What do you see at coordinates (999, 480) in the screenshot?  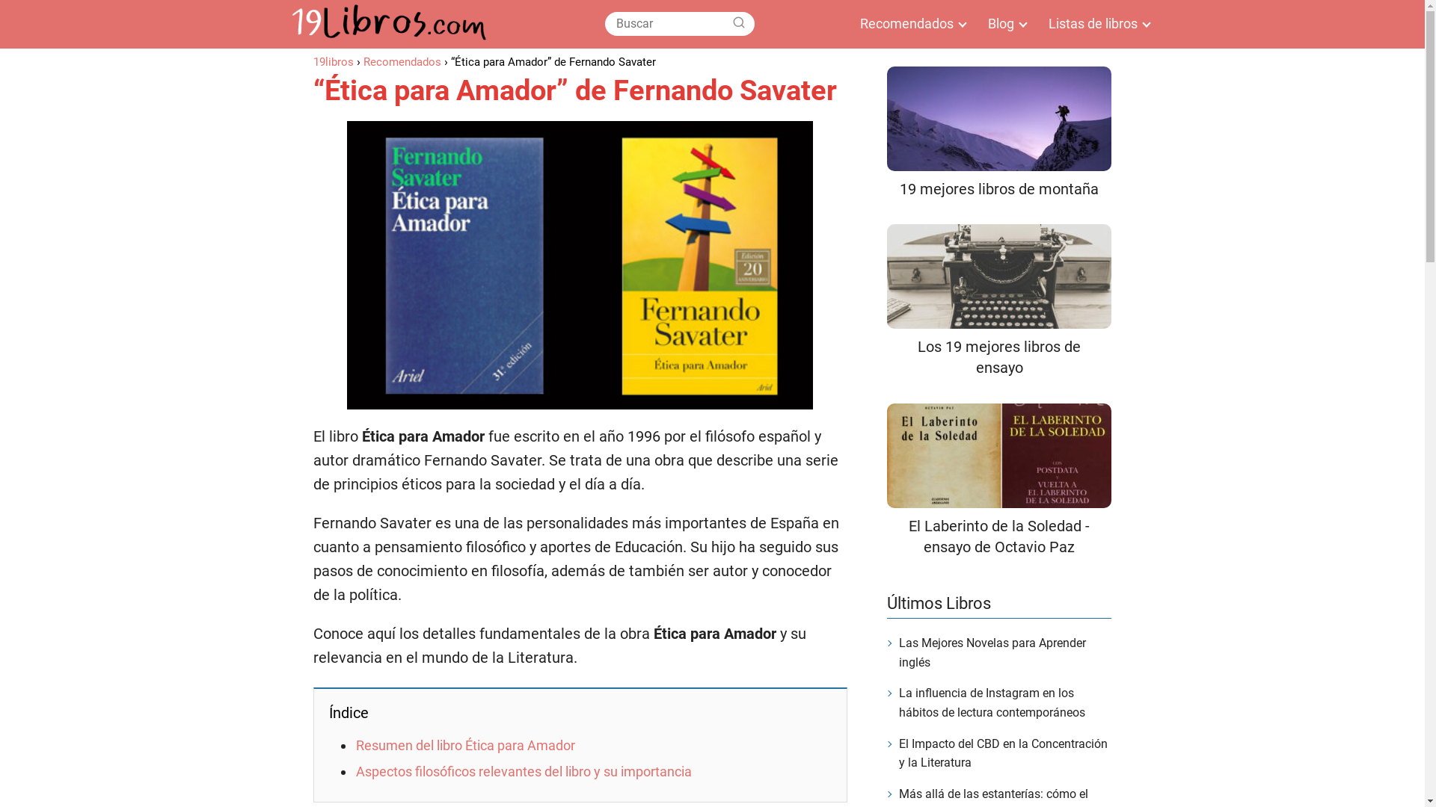 I see `El Laberinto de la Soledad - ensayo de Octavio Paz` at bounding box center [999, 480].